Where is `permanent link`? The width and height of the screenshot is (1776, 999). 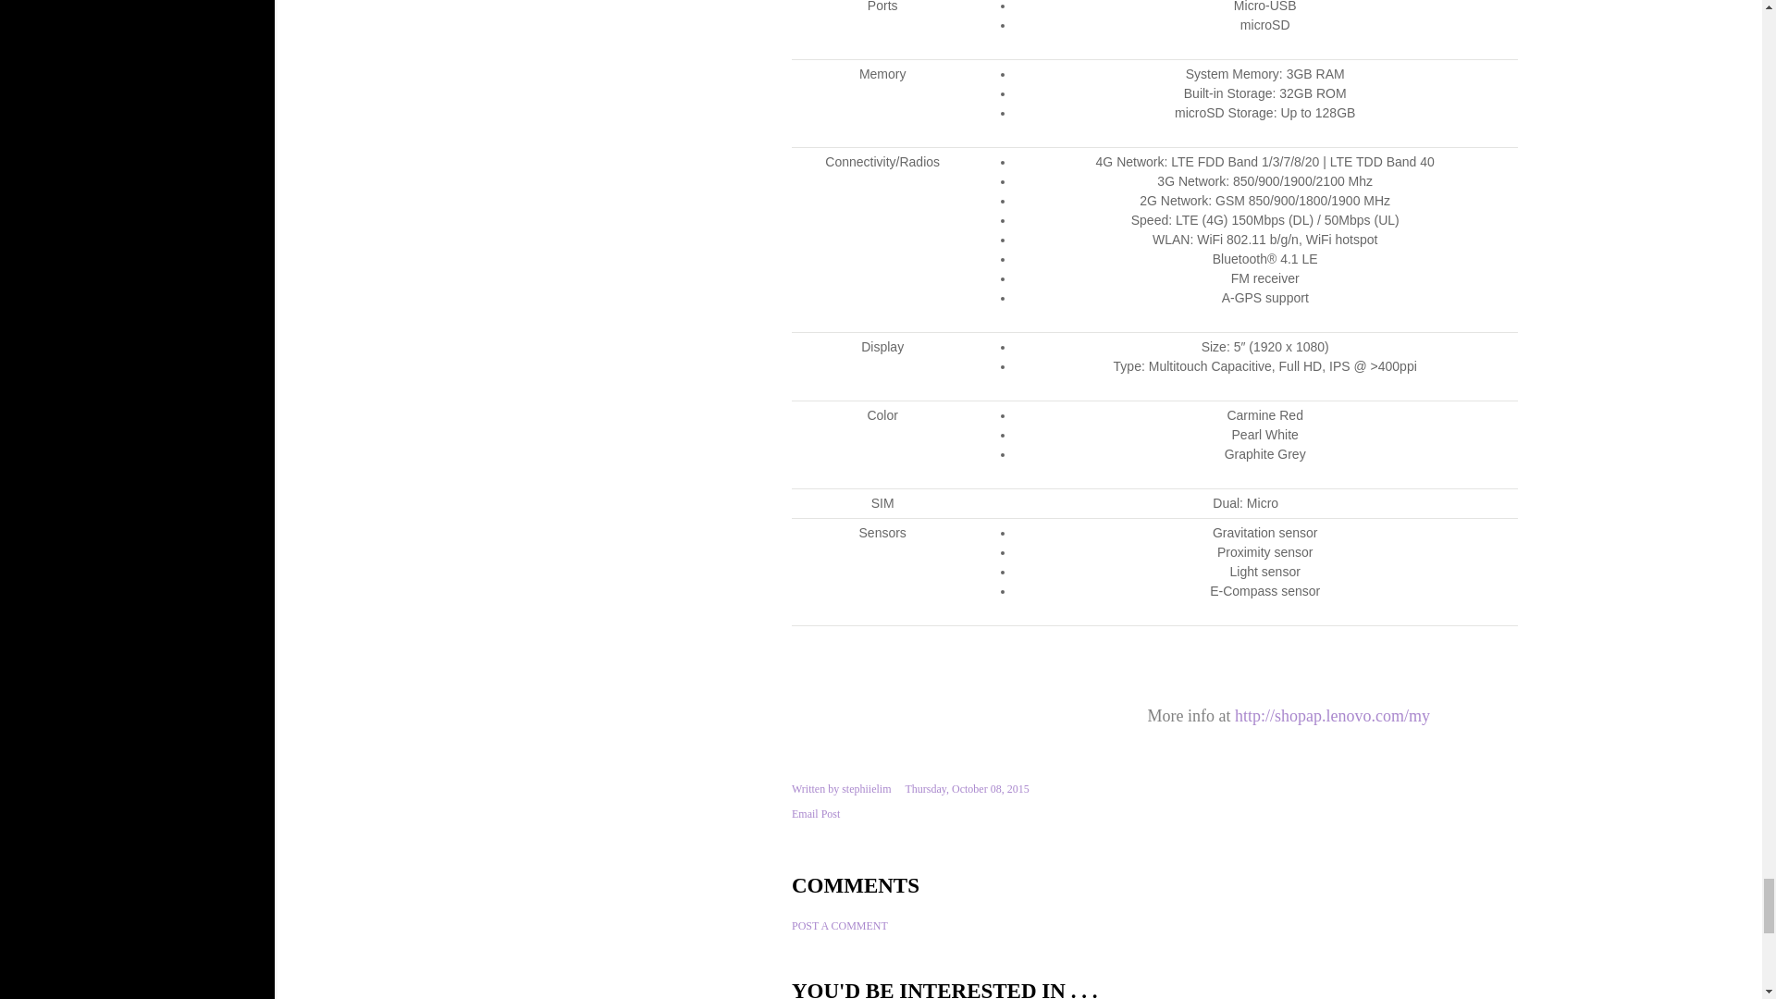
permanent link is located at coordinates (966, 788).